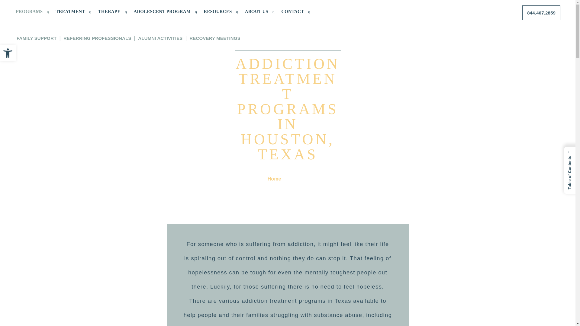  I want to click on TREATMENT, so click(73, 11).